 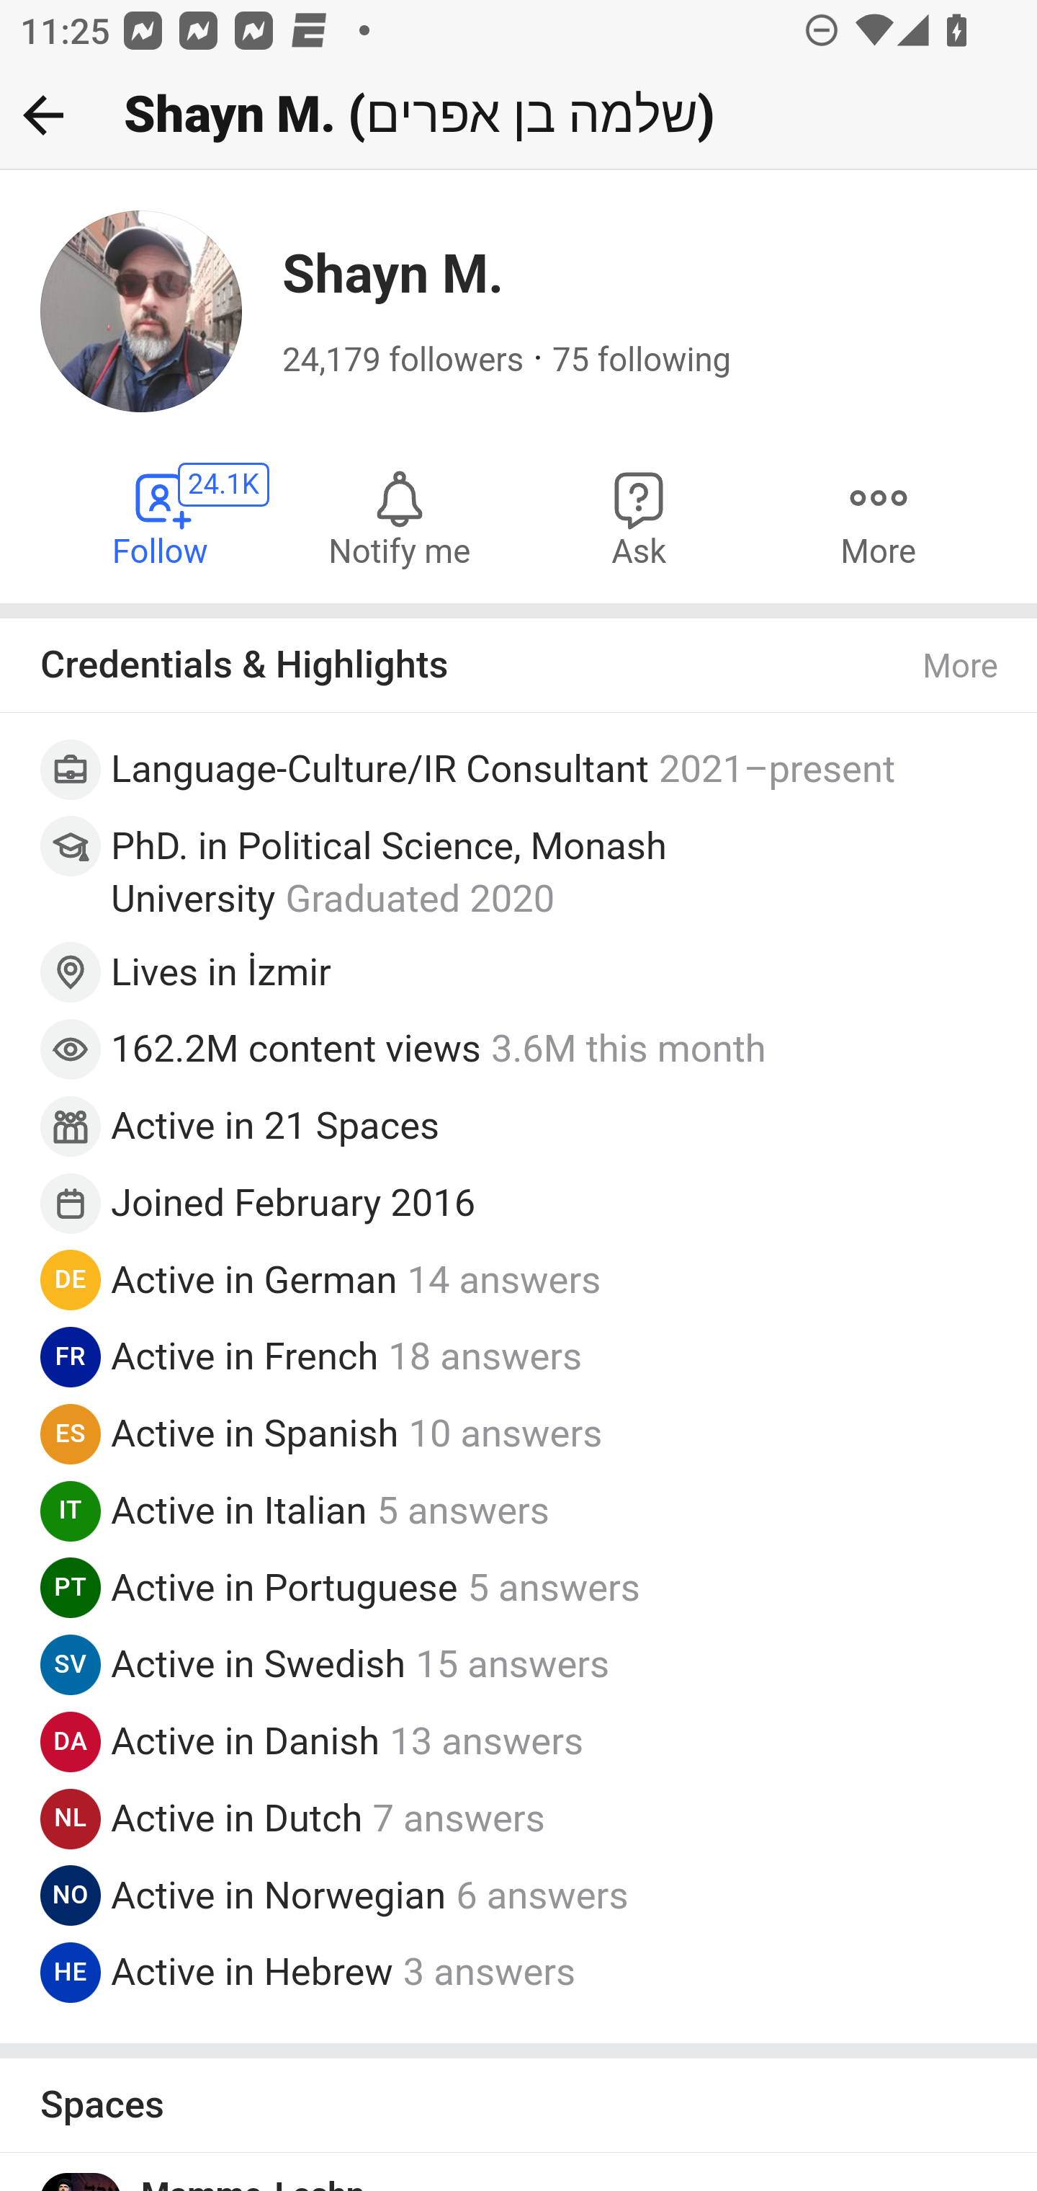 I want to click on Active in French Active in  French, so click(x=246, y=1356).